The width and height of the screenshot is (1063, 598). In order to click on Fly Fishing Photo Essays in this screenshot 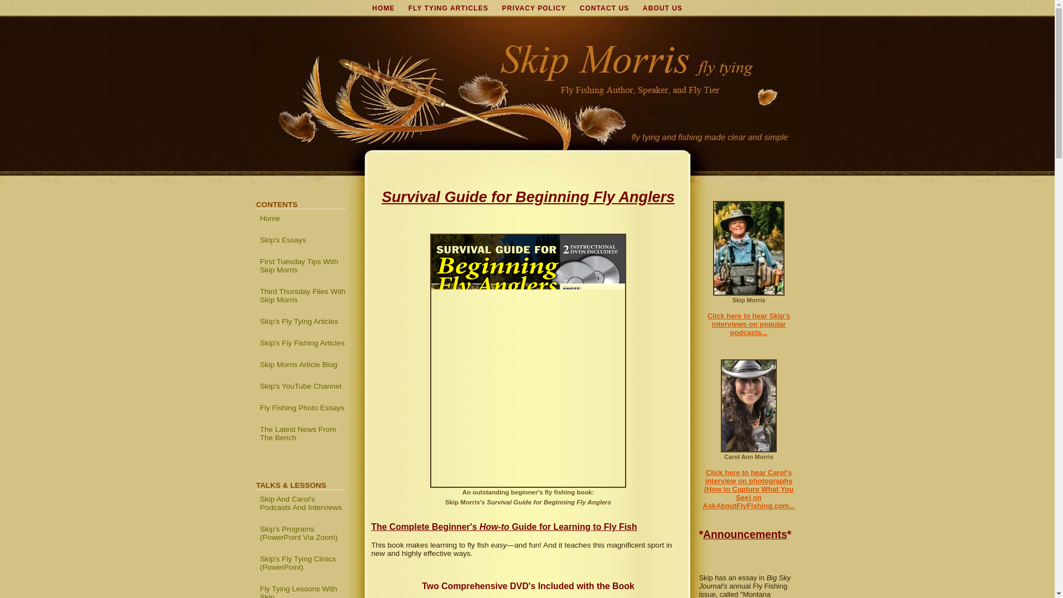, I will do `click(302, 408)`.